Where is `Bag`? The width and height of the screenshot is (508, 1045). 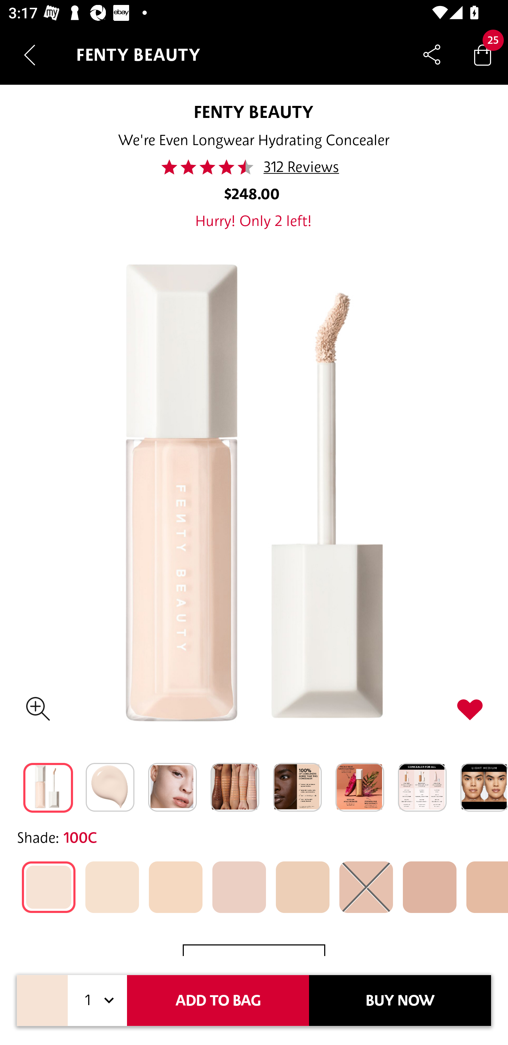 Bag is located at coordinates (483, 54).